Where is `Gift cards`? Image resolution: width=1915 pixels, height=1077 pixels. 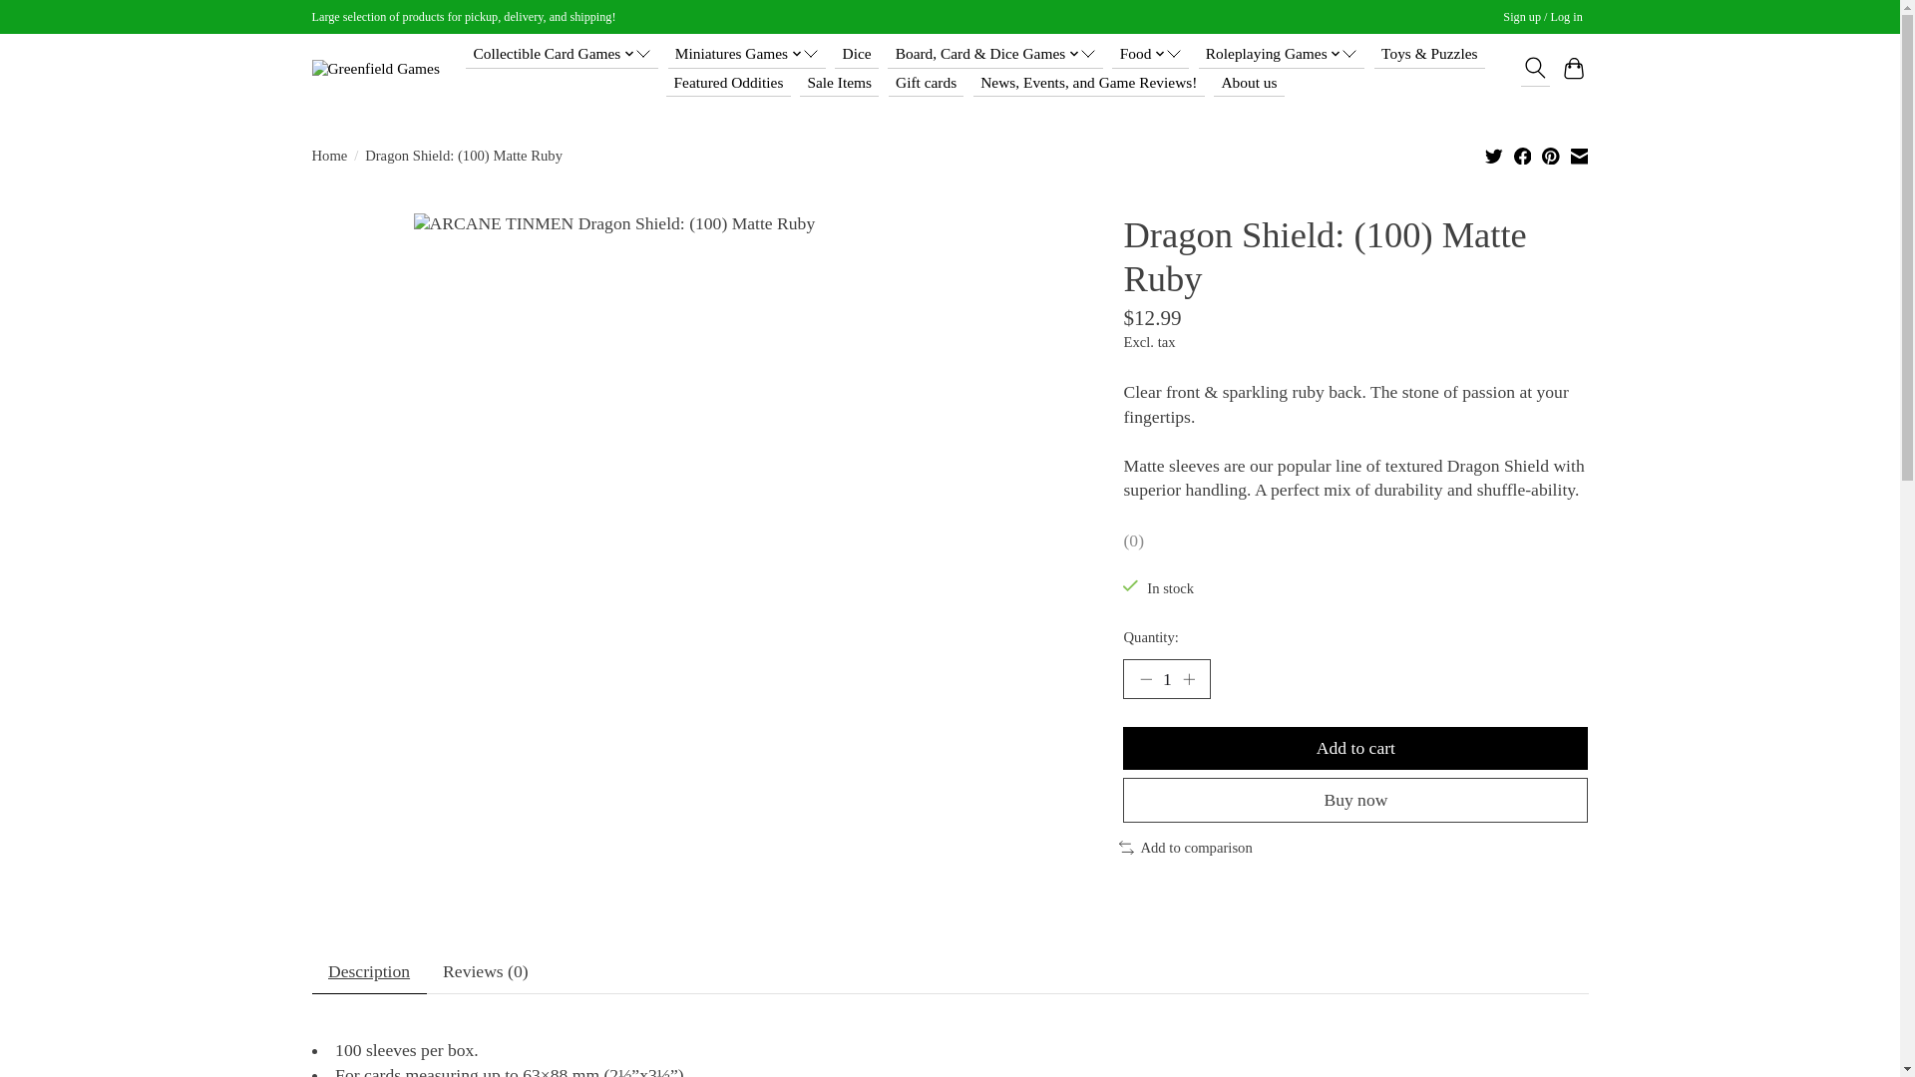
Gift cards is located at coordinates (926, 83).